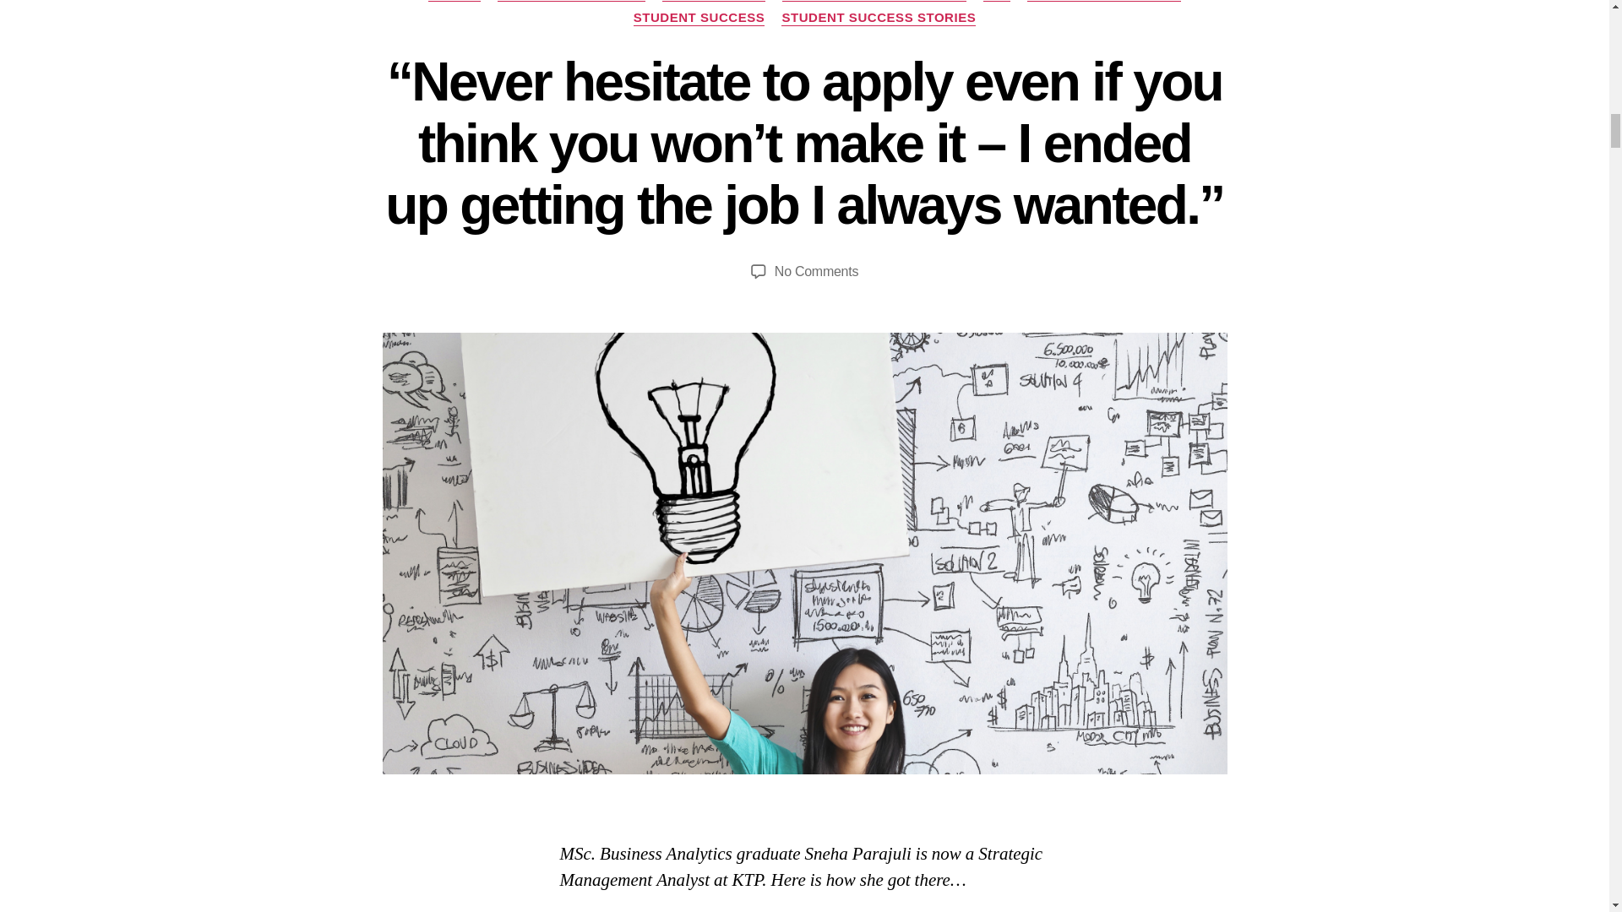  What do you see at coordinates (454, 1) in the screenshot?
I see `ALUMNI` at bounding box center [454, 1].